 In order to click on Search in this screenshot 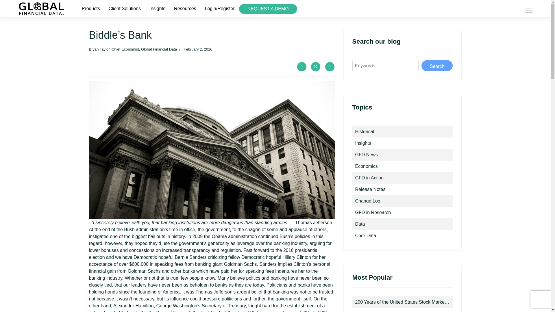, I will do `click(437, 66)`.